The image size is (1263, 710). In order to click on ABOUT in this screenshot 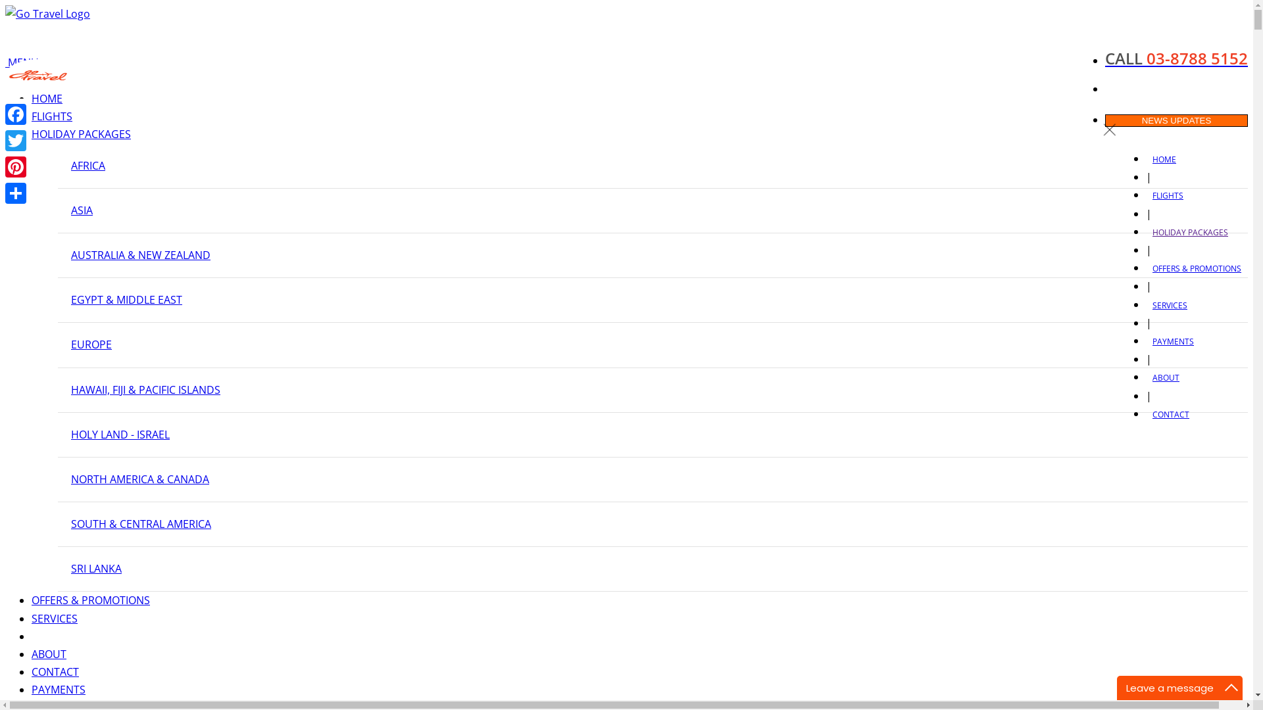, I will do `click(49, 654)`.